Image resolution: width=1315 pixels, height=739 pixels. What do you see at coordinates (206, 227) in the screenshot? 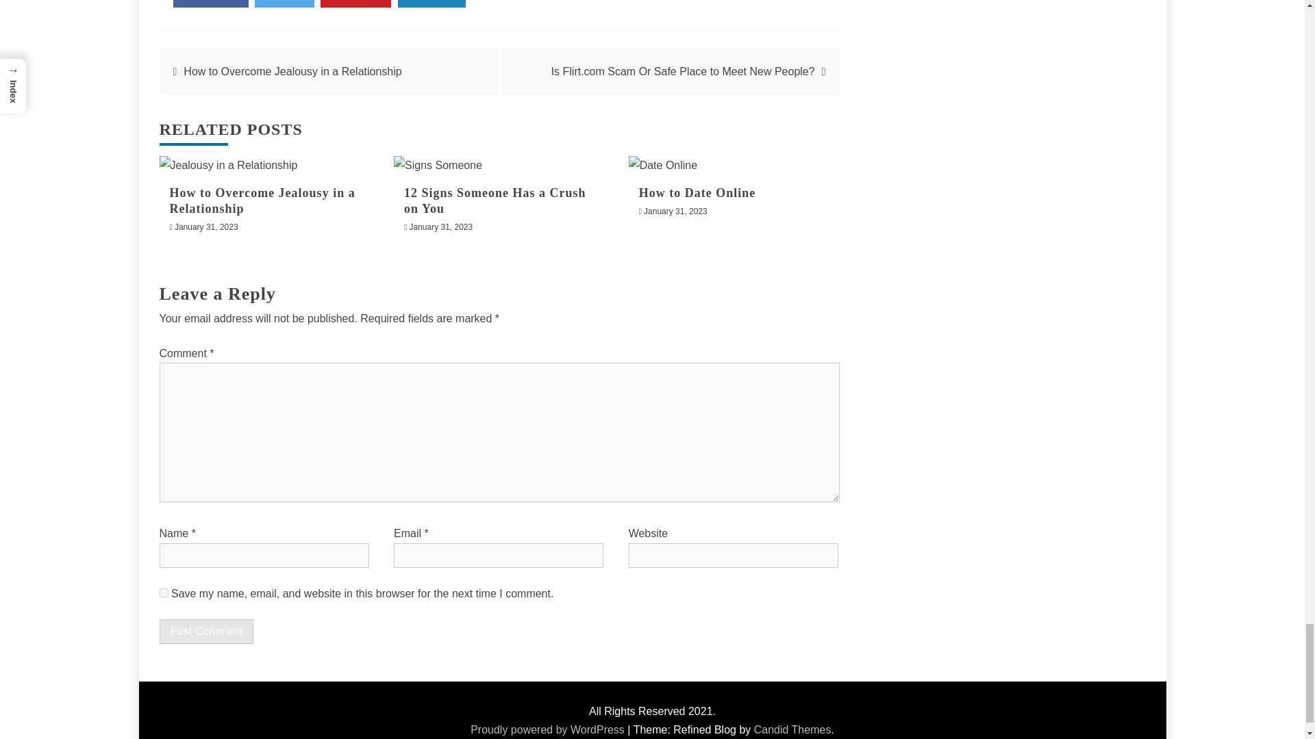
I see `January 31, 2023` at bounding box center [206, 227].